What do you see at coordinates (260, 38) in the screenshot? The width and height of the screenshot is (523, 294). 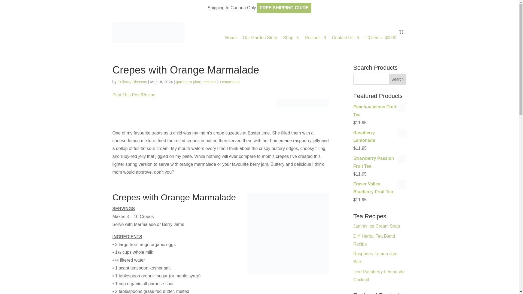 I see `Our Garden Story` at bounding box center [260, 38].